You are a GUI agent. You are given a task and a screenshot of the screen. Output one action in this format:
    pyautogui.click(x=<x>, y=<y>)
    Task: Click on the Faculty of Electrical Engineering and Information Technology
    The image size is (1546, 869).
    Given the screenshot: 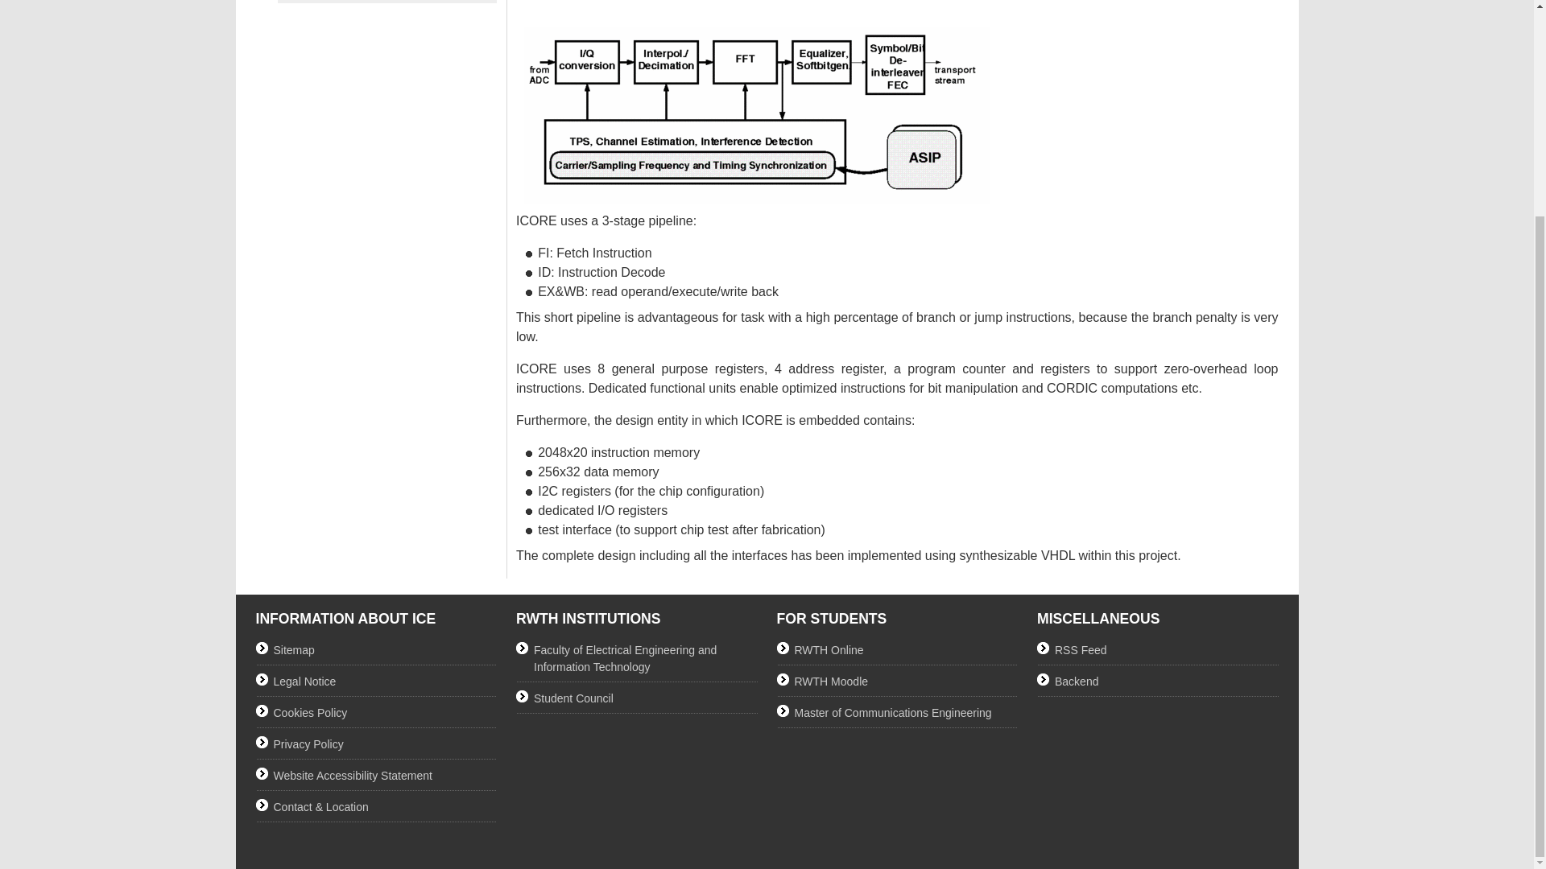 What is the action you would take?
    pyautogui.click(x=636, y=659)
    